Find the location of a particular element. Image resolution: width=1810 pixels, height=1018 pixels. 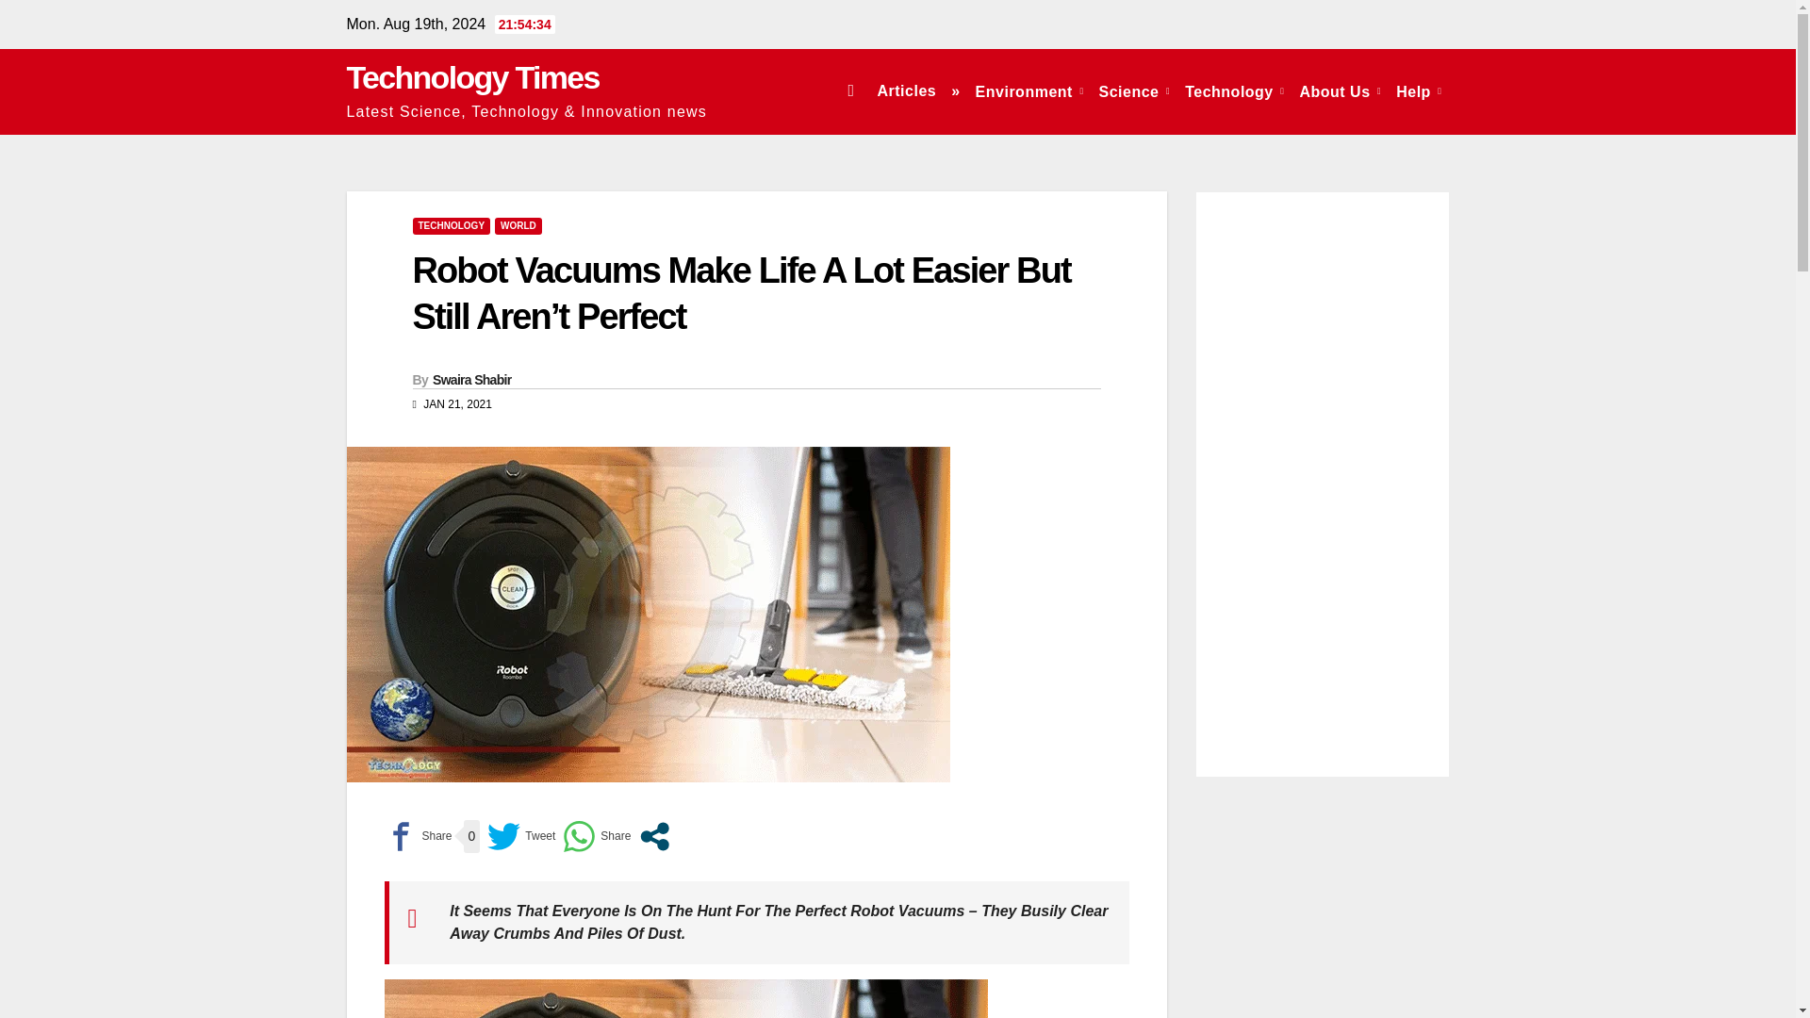

Technology Times is located at coordinates (473, 77).